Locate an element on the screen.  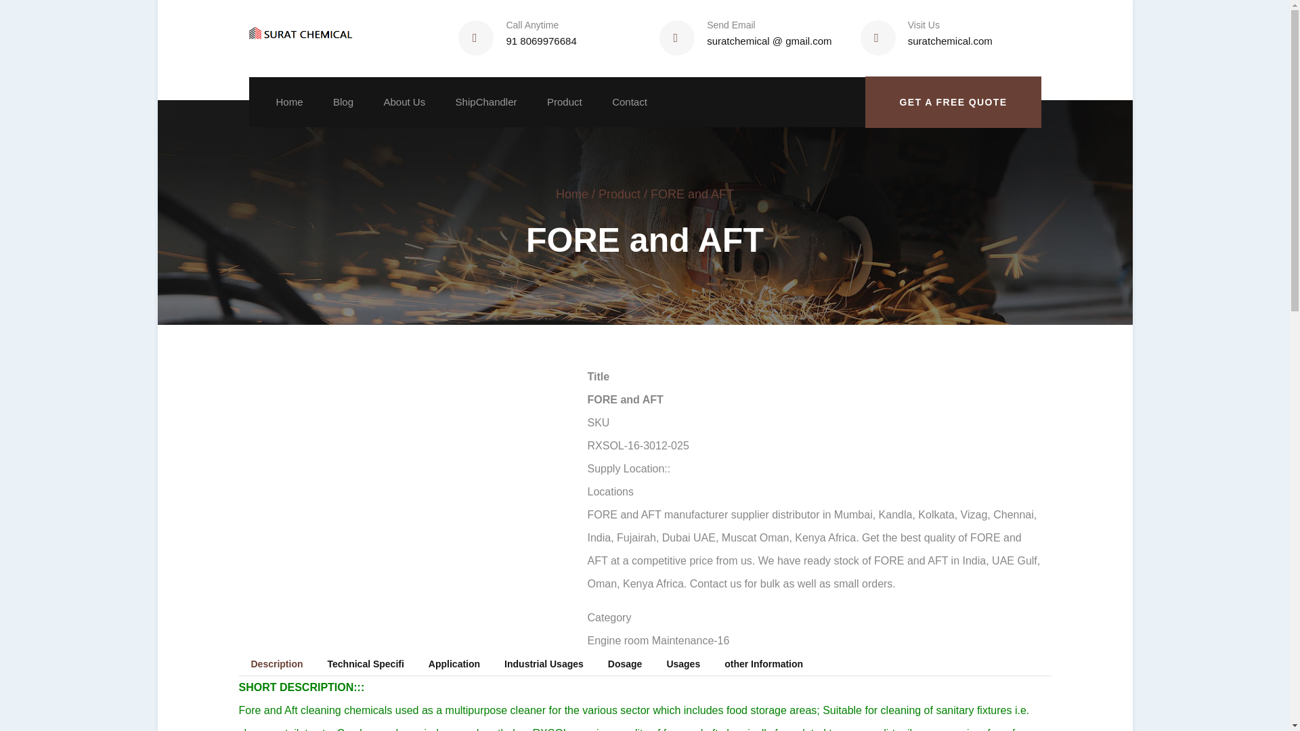
Dosage is located at coordinates (625, 663).